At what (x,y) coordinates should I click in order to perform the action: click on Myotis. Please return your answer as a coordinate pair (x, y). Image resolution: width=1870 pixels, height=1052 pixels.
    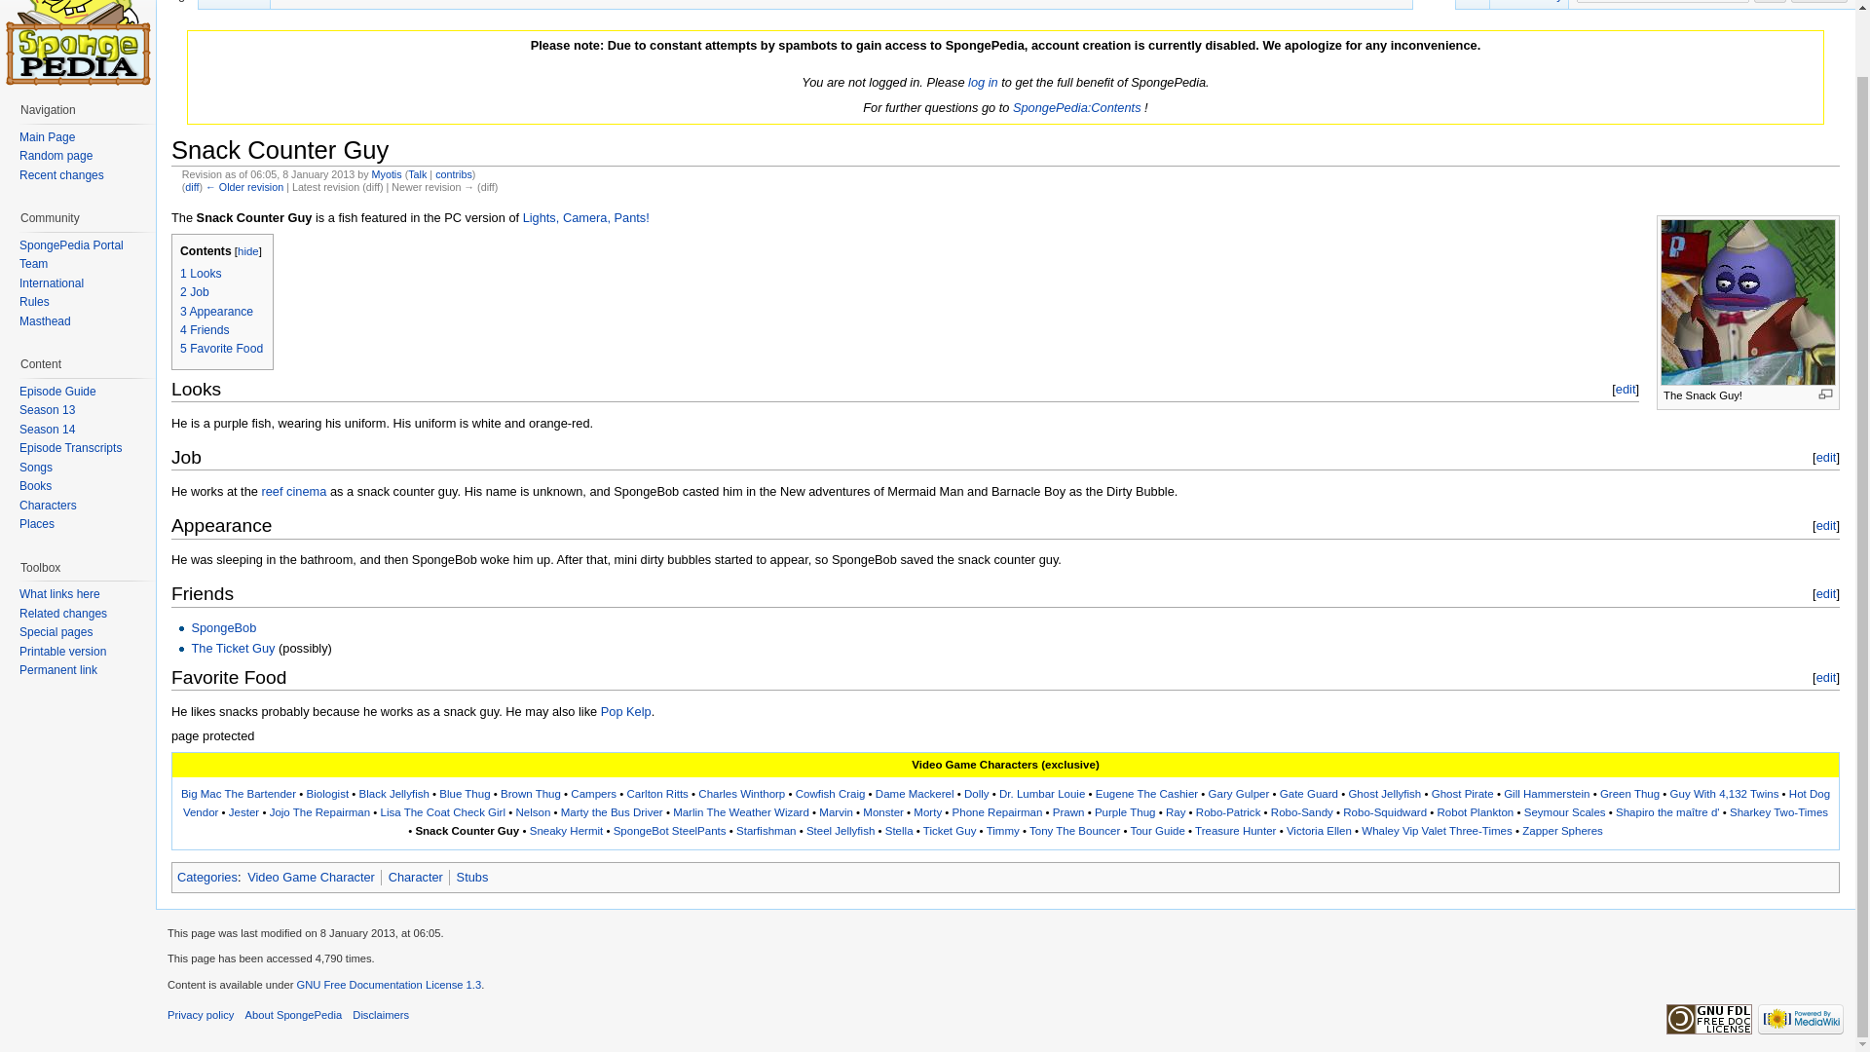
    Looking at the image, I should click on (387, 173).